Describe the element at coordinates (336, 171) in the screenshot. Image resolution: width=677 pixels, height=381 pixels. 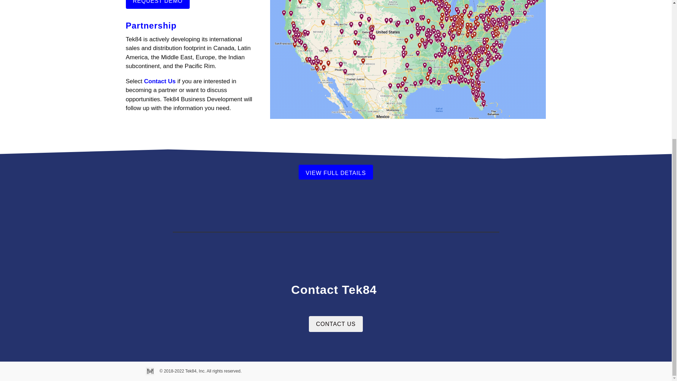
I see `VIEW FULL DETAILS` at that location.